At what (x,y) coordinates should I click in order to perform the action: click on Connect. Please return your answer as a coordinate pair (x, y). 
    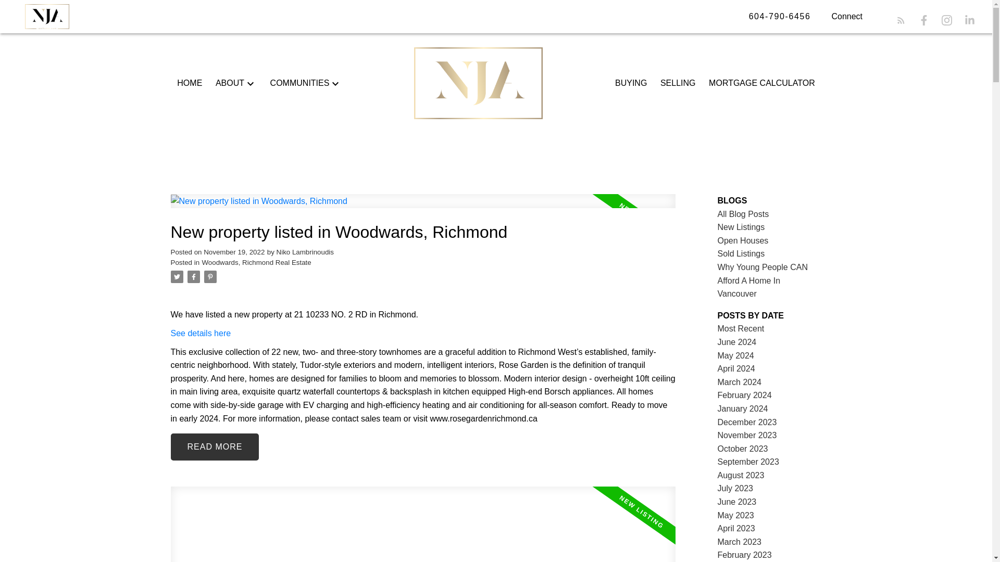
    Looking at the image, I should click on (847, 17).